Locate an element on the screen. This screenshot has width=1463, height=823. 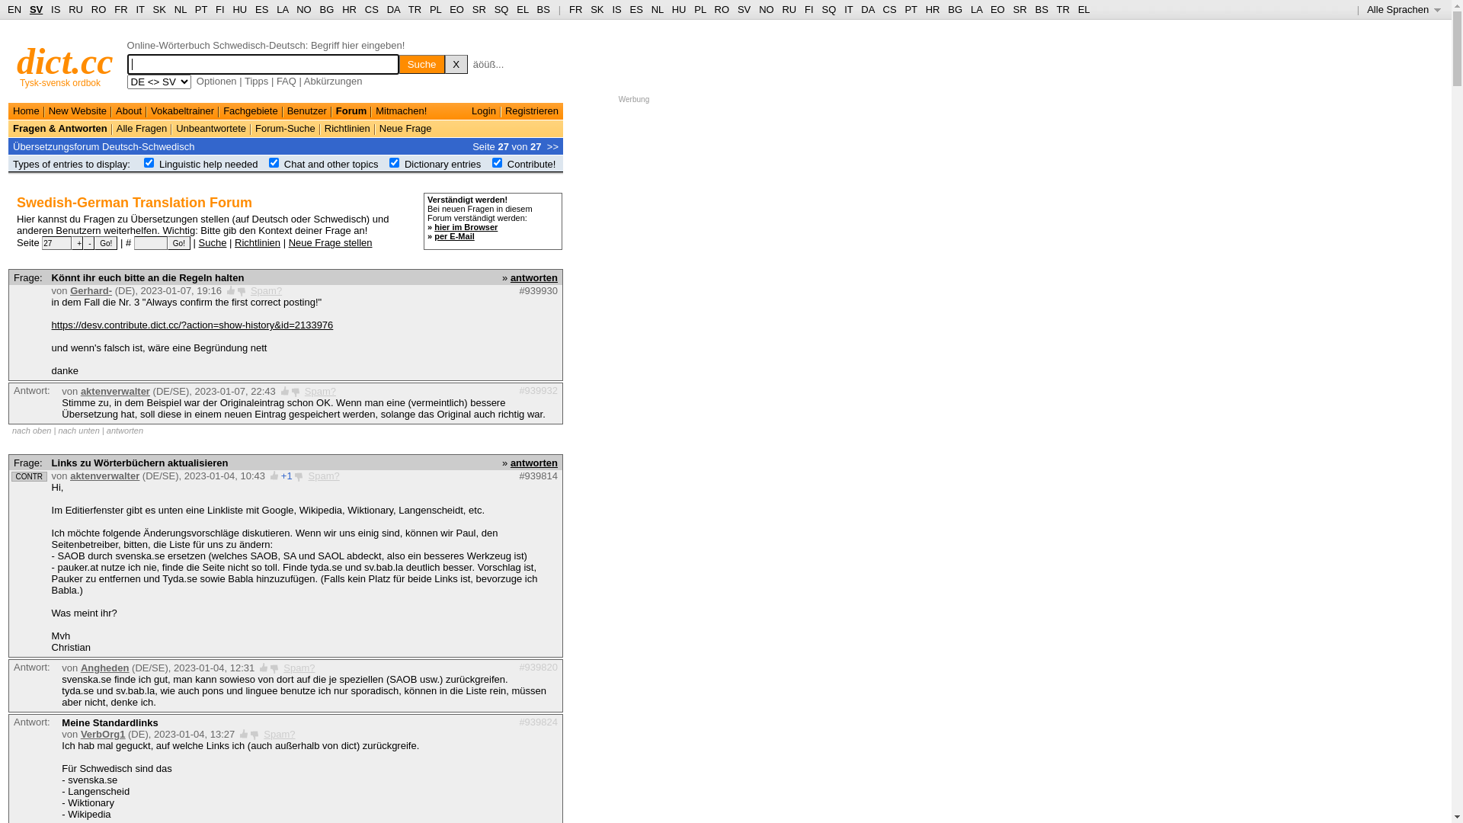
antworten is located at coordinates (534, 463).